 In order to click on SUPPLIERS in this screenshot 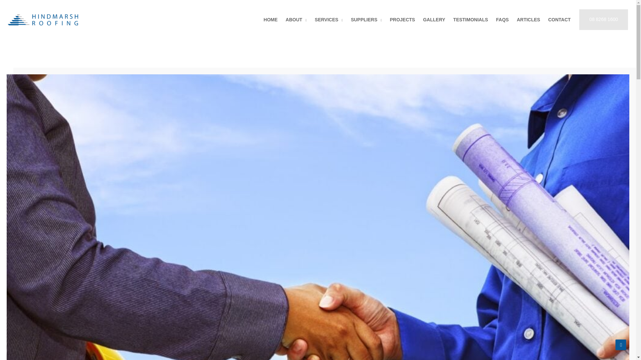, I will do `click(366, 20)`.